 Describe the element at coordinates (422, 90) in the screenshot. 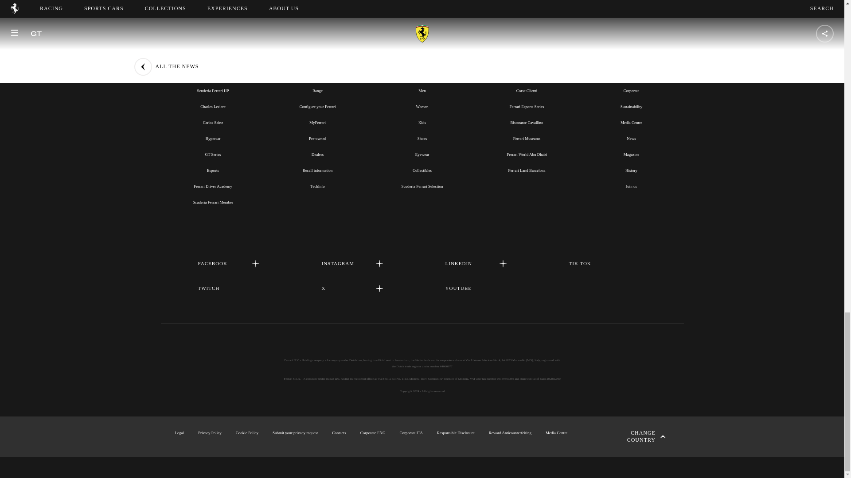

I see `Men` at that location.